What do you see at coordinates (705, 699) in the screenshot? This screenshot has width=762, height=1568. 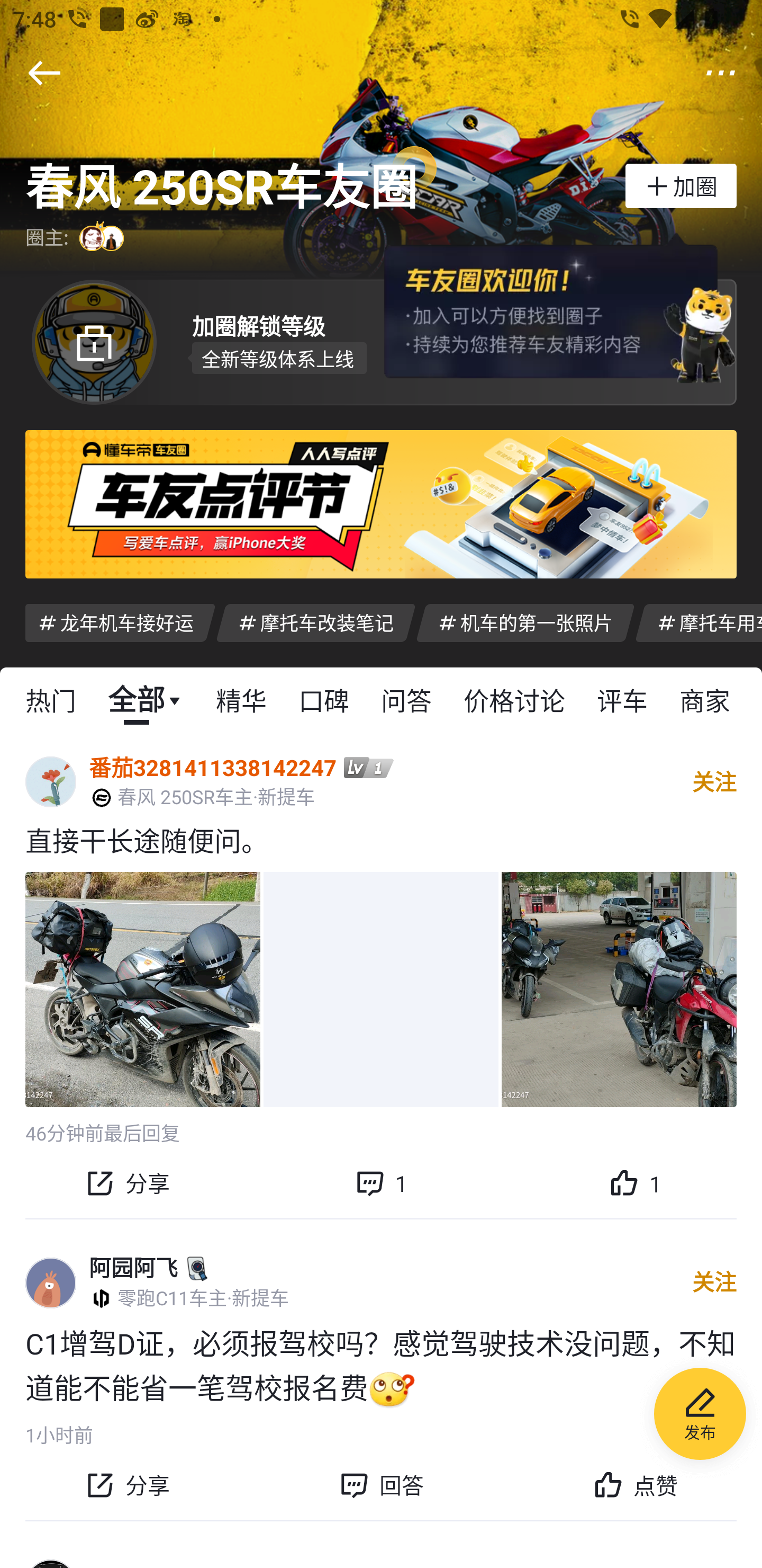 I see `商家` at bounding box center [705, 699].